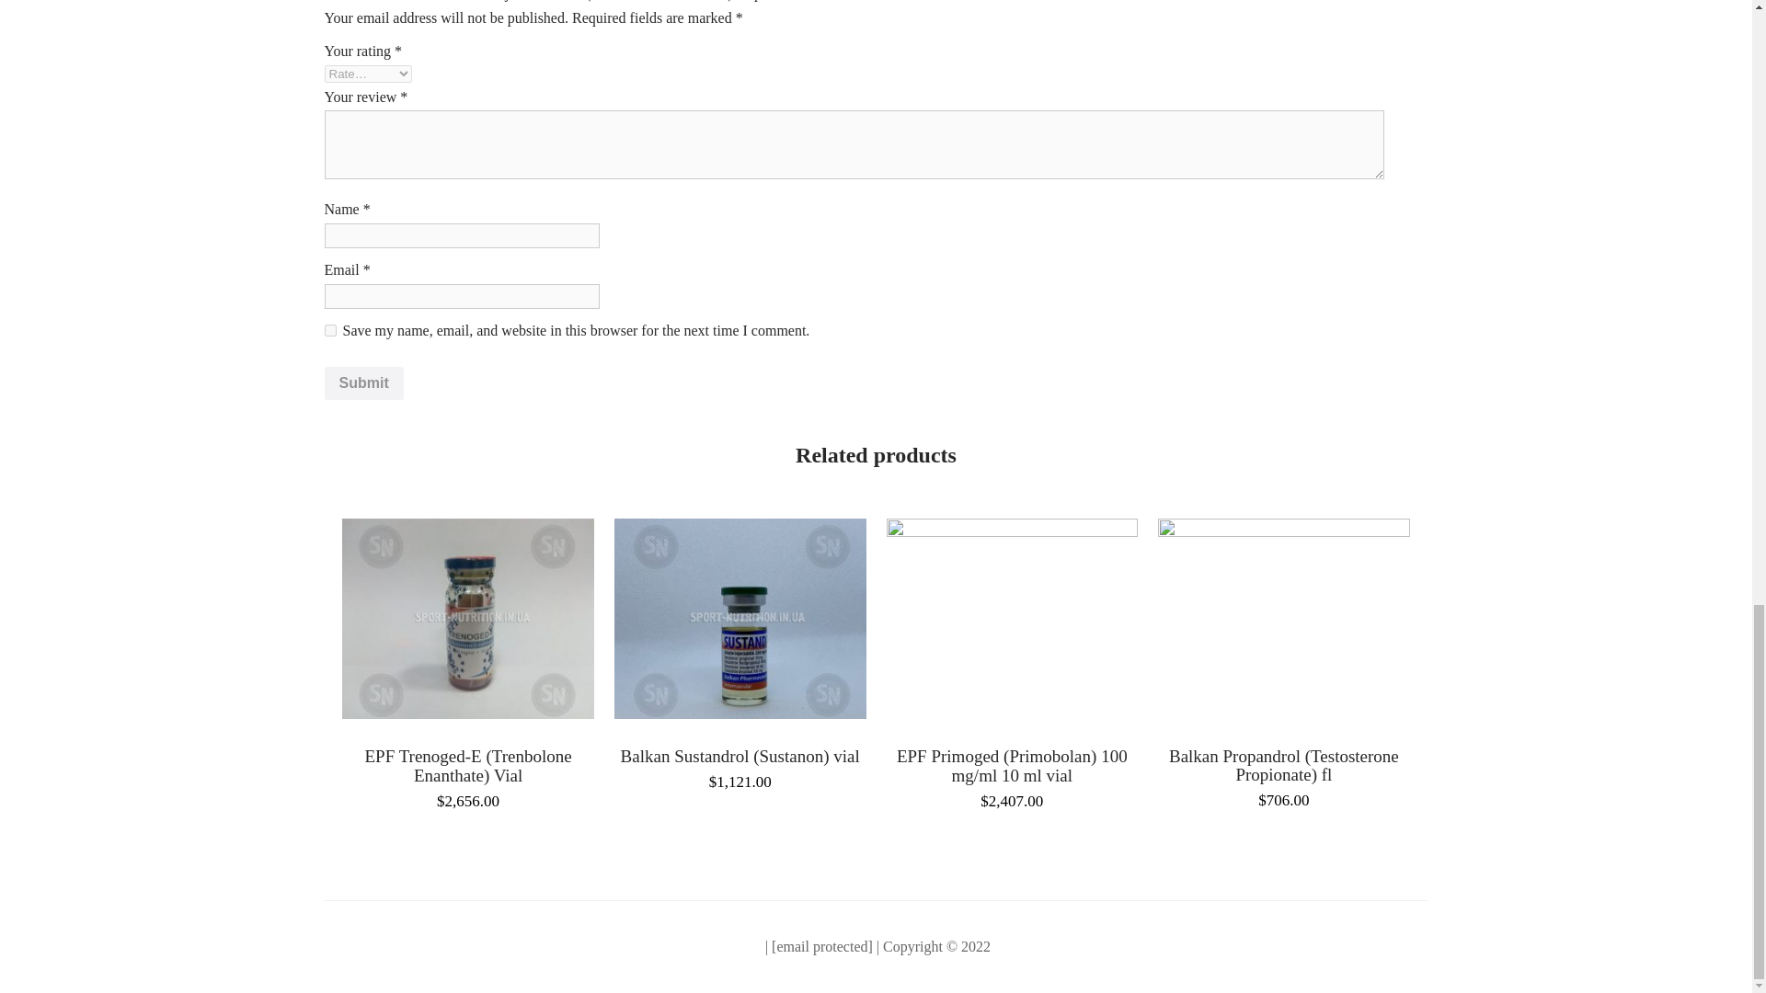 The height and width of the screenshot is (993, 1766). What do you see at coordinates (329, 331) in the screenshot?
I see `yes` at bounding box center [329, 331].